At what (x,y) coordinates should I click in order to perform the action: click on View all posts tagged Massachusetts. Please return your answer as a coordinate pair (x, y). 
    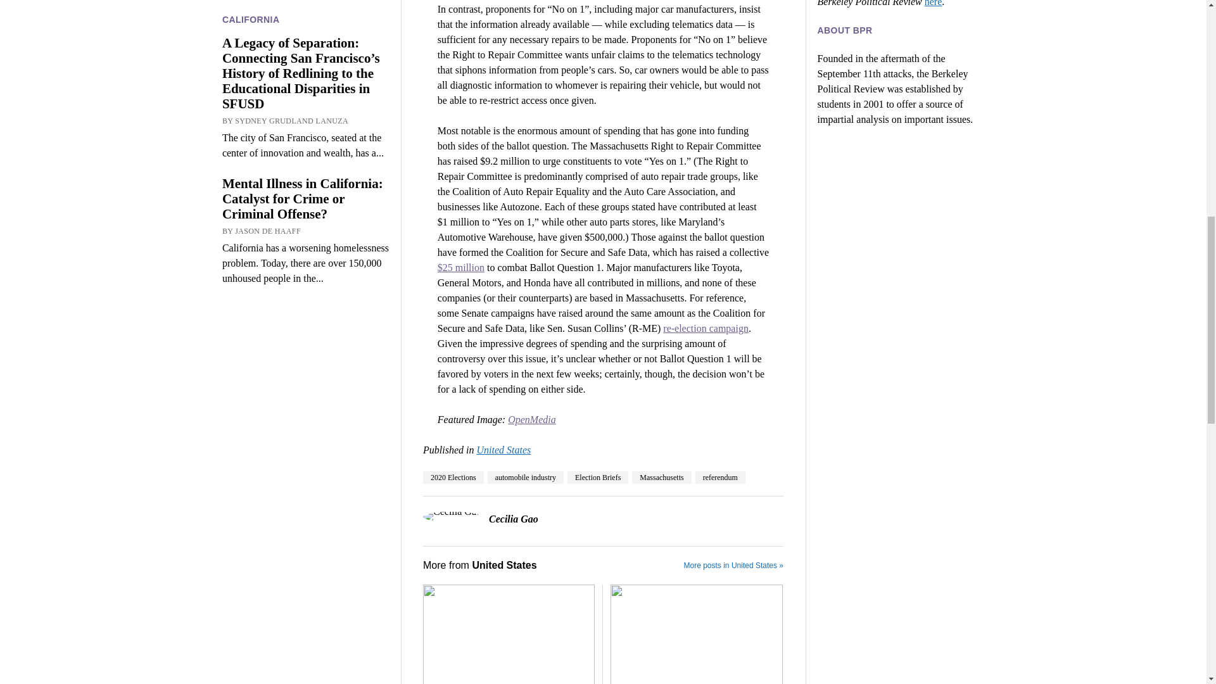
    Looking at the image, I should click on (661, 478).